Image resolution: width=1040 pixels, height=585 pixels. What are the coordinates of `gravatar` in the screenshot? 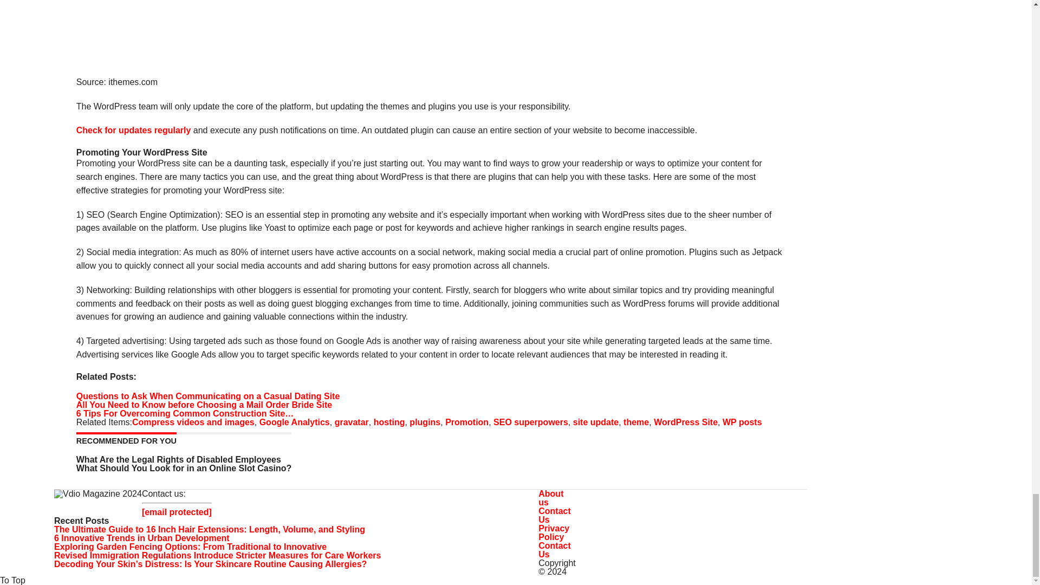 It's located at (352, 422).